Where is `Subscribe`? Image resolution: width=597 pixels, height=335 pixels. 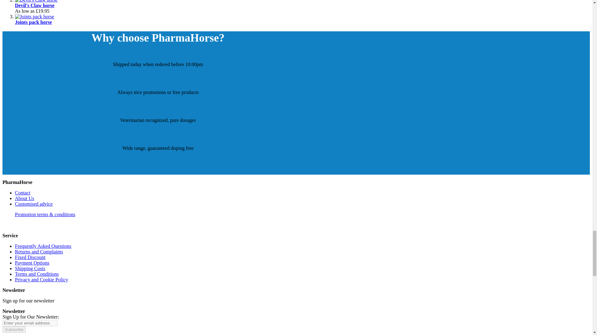
Subscribe is located at coordinates (14, 329).